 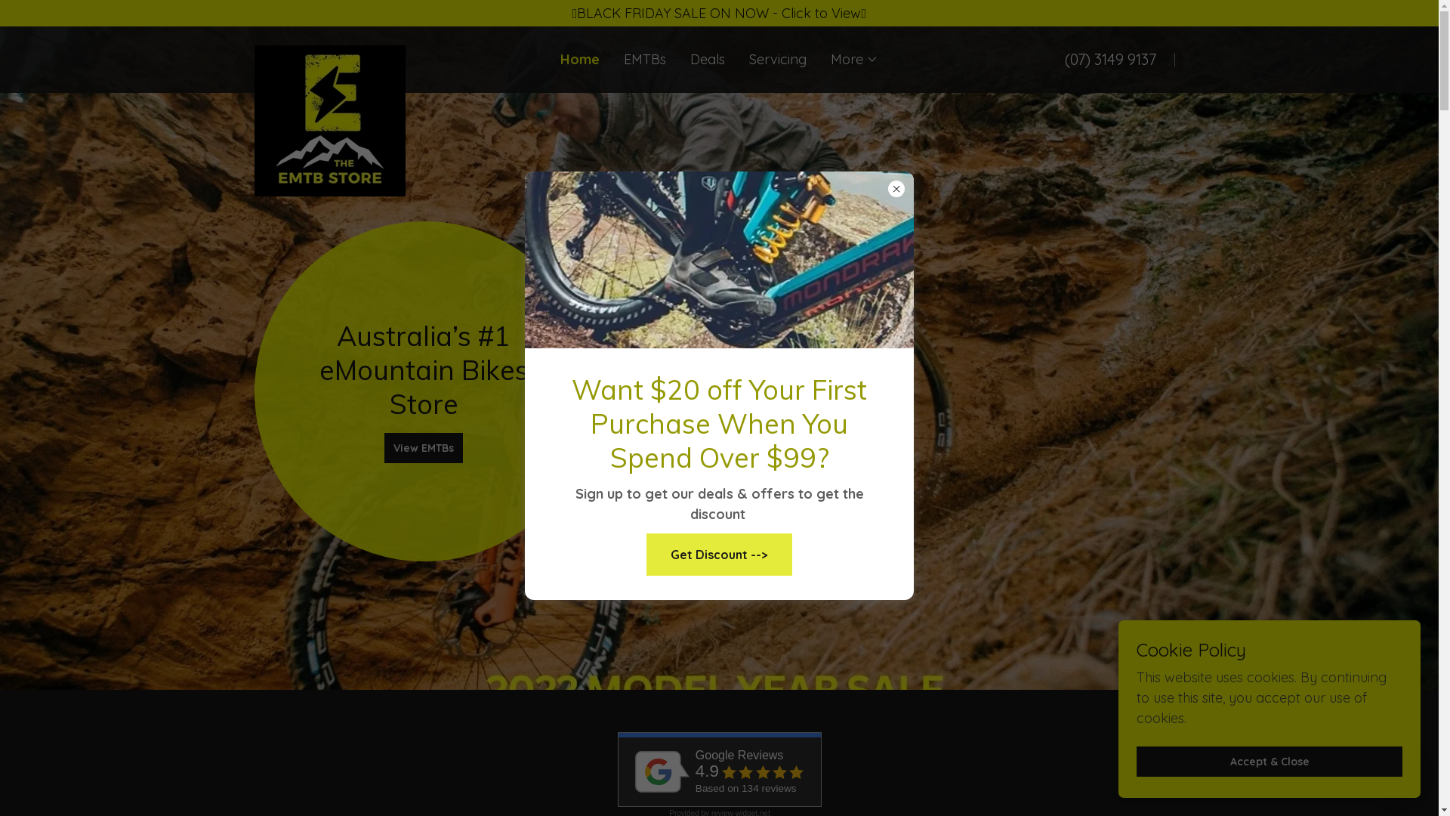 I want to click on More, so click(x=855, y=60).